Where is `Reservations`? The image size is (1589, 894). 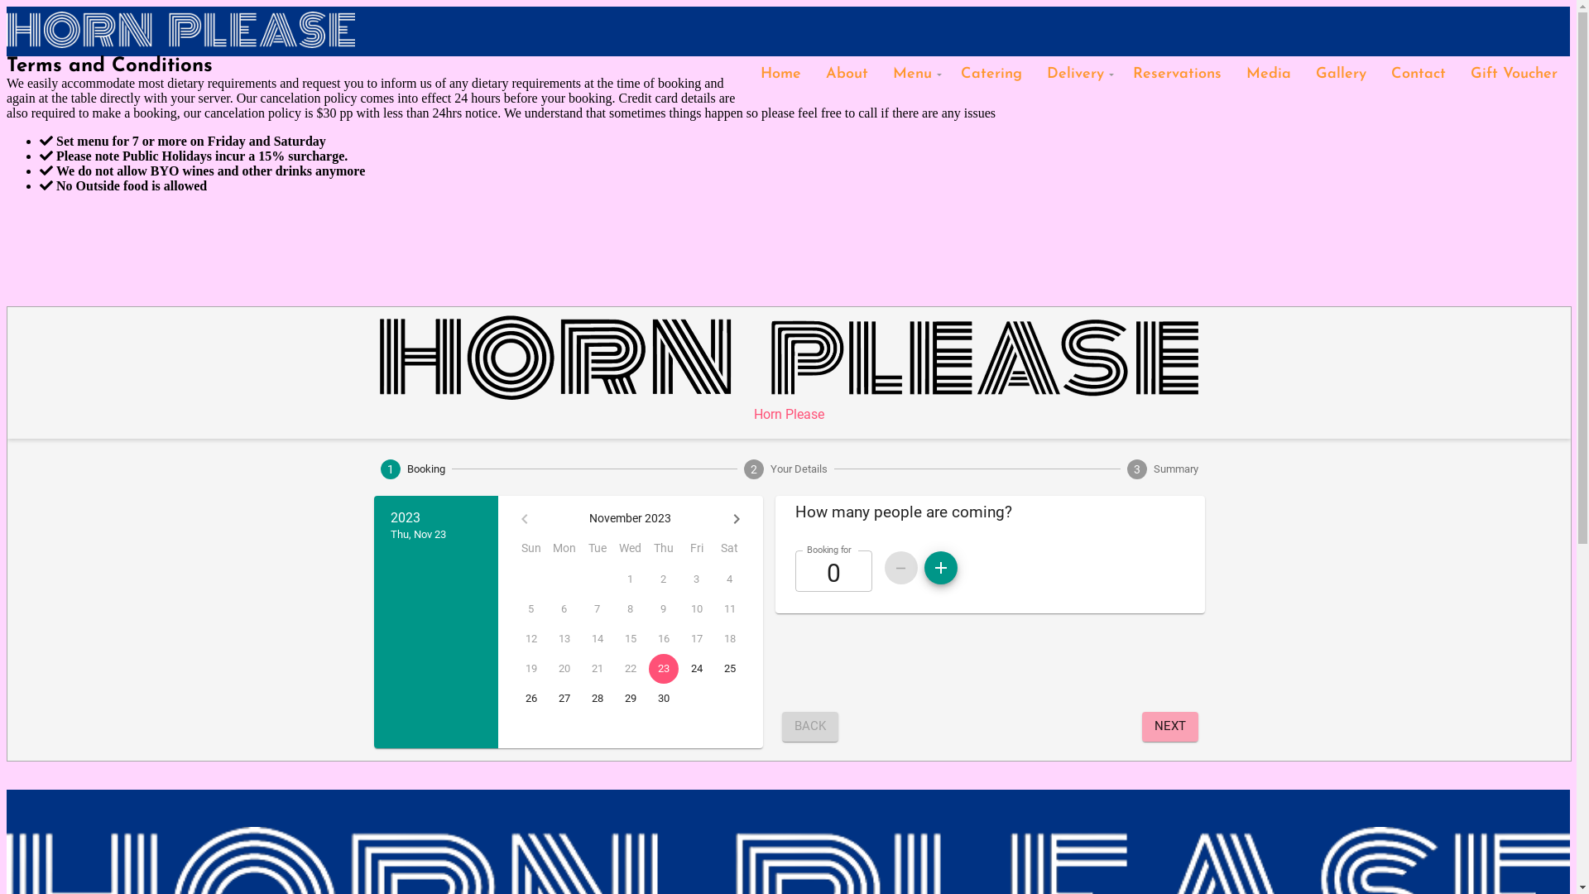 Reservations is located at coordinates (1177, 74).